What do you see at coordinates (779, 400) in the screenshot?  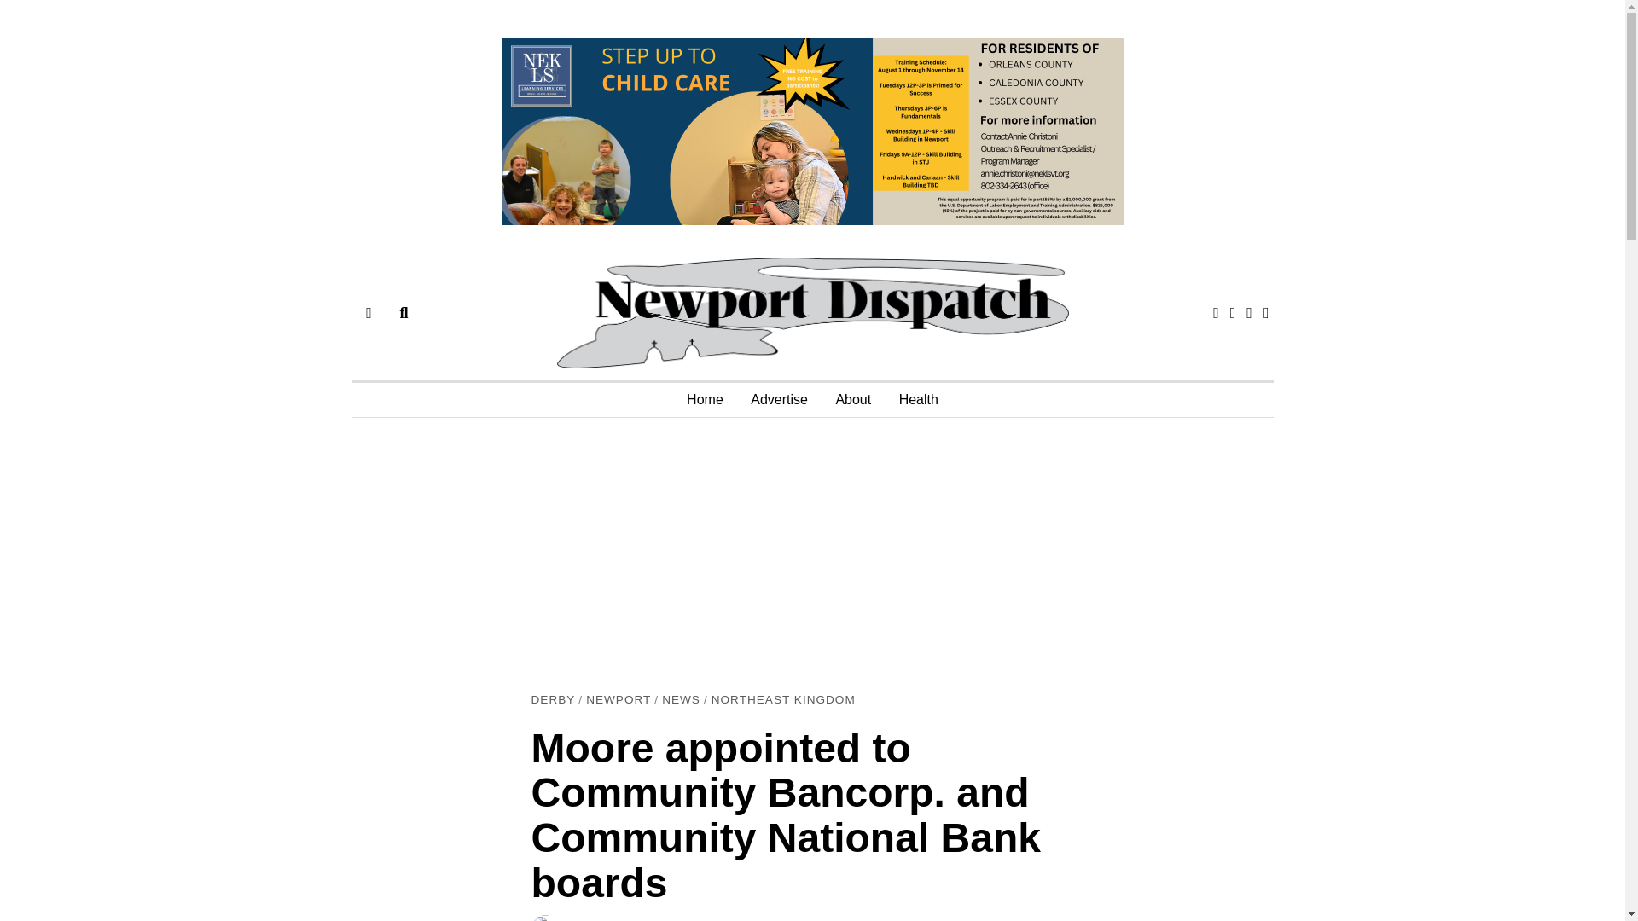 I see `Advertise` at bounding box center [779, 400].